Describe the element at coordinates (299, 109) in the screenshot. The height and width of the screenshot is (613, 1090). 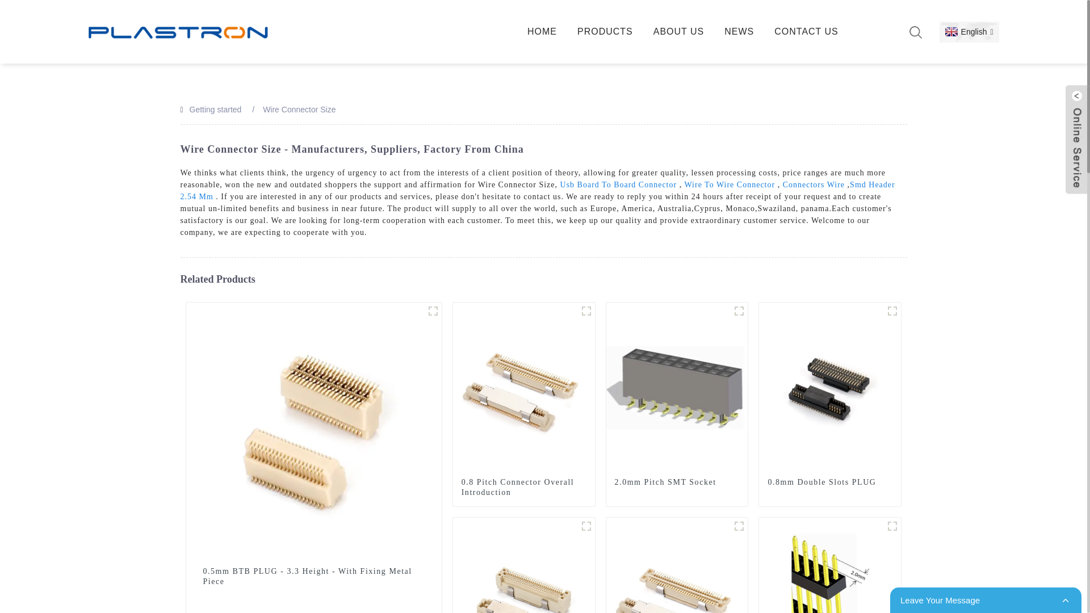
I see `Wire Connector Size` at that location.